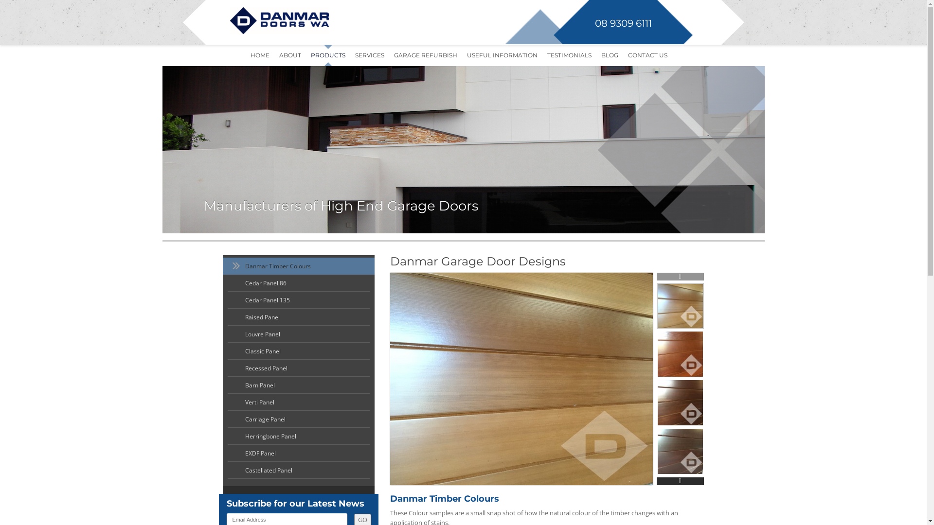  Describe the element at coordinates (328, 55) in the screenshot. I see `PRODUCTS` at that location.